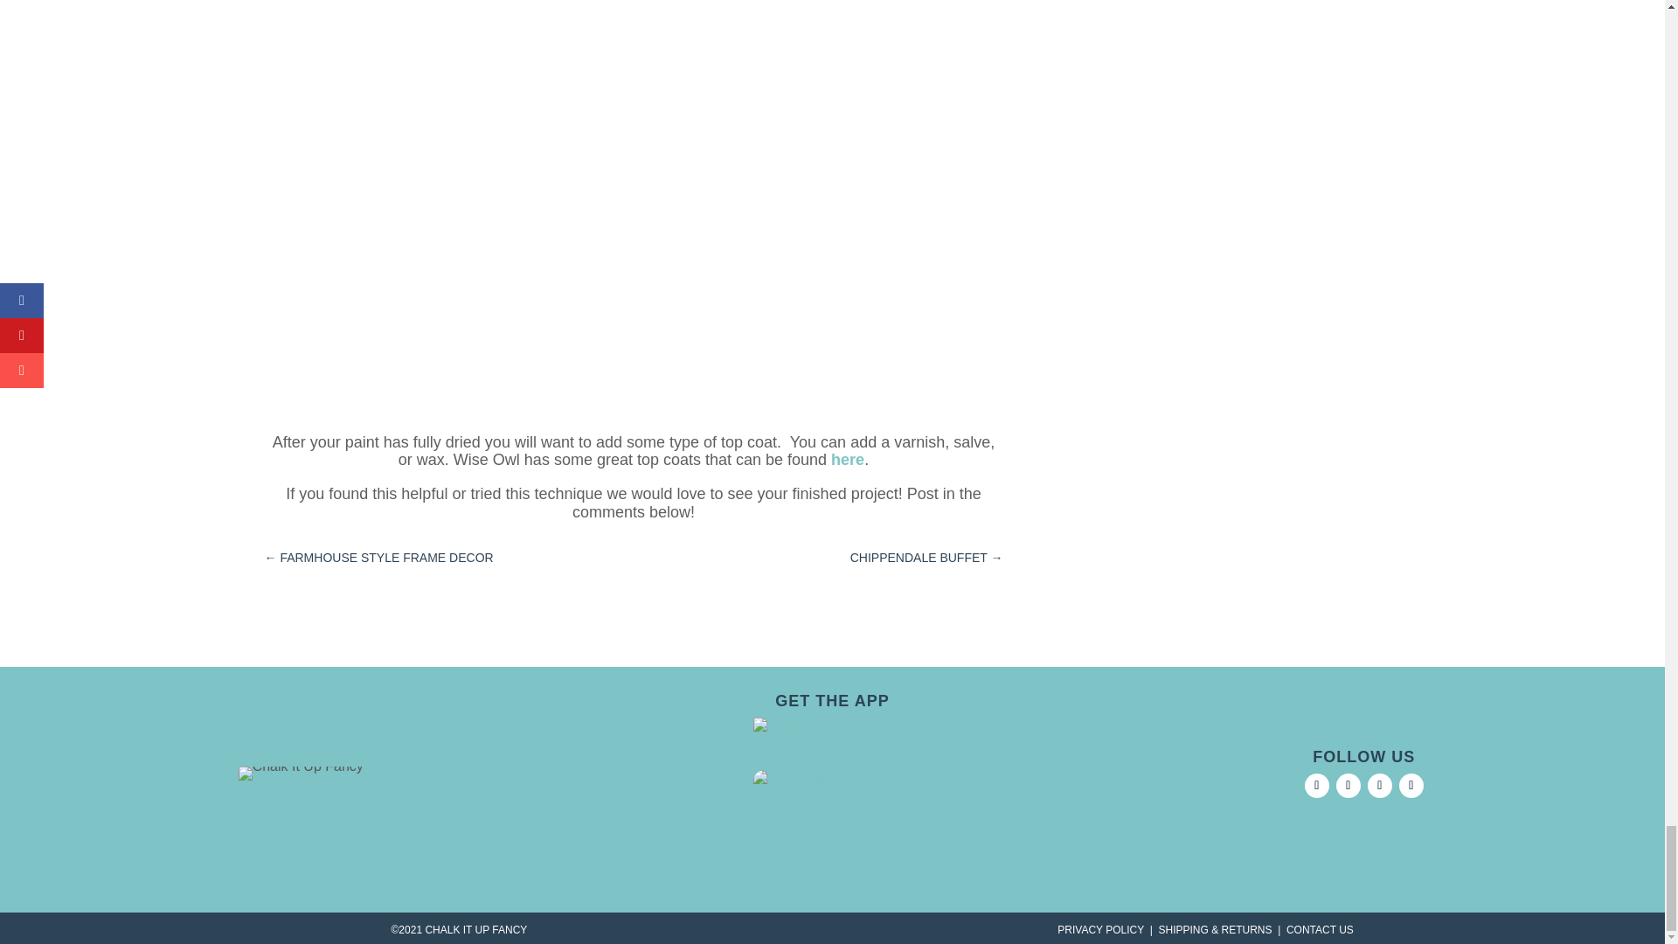 The width and height of the screenshot is (1678, 944). What do you see at coordinates (1348, 785) in the screenshot?
I see `Follow on Instagram` at bounding box center [1348, 785].